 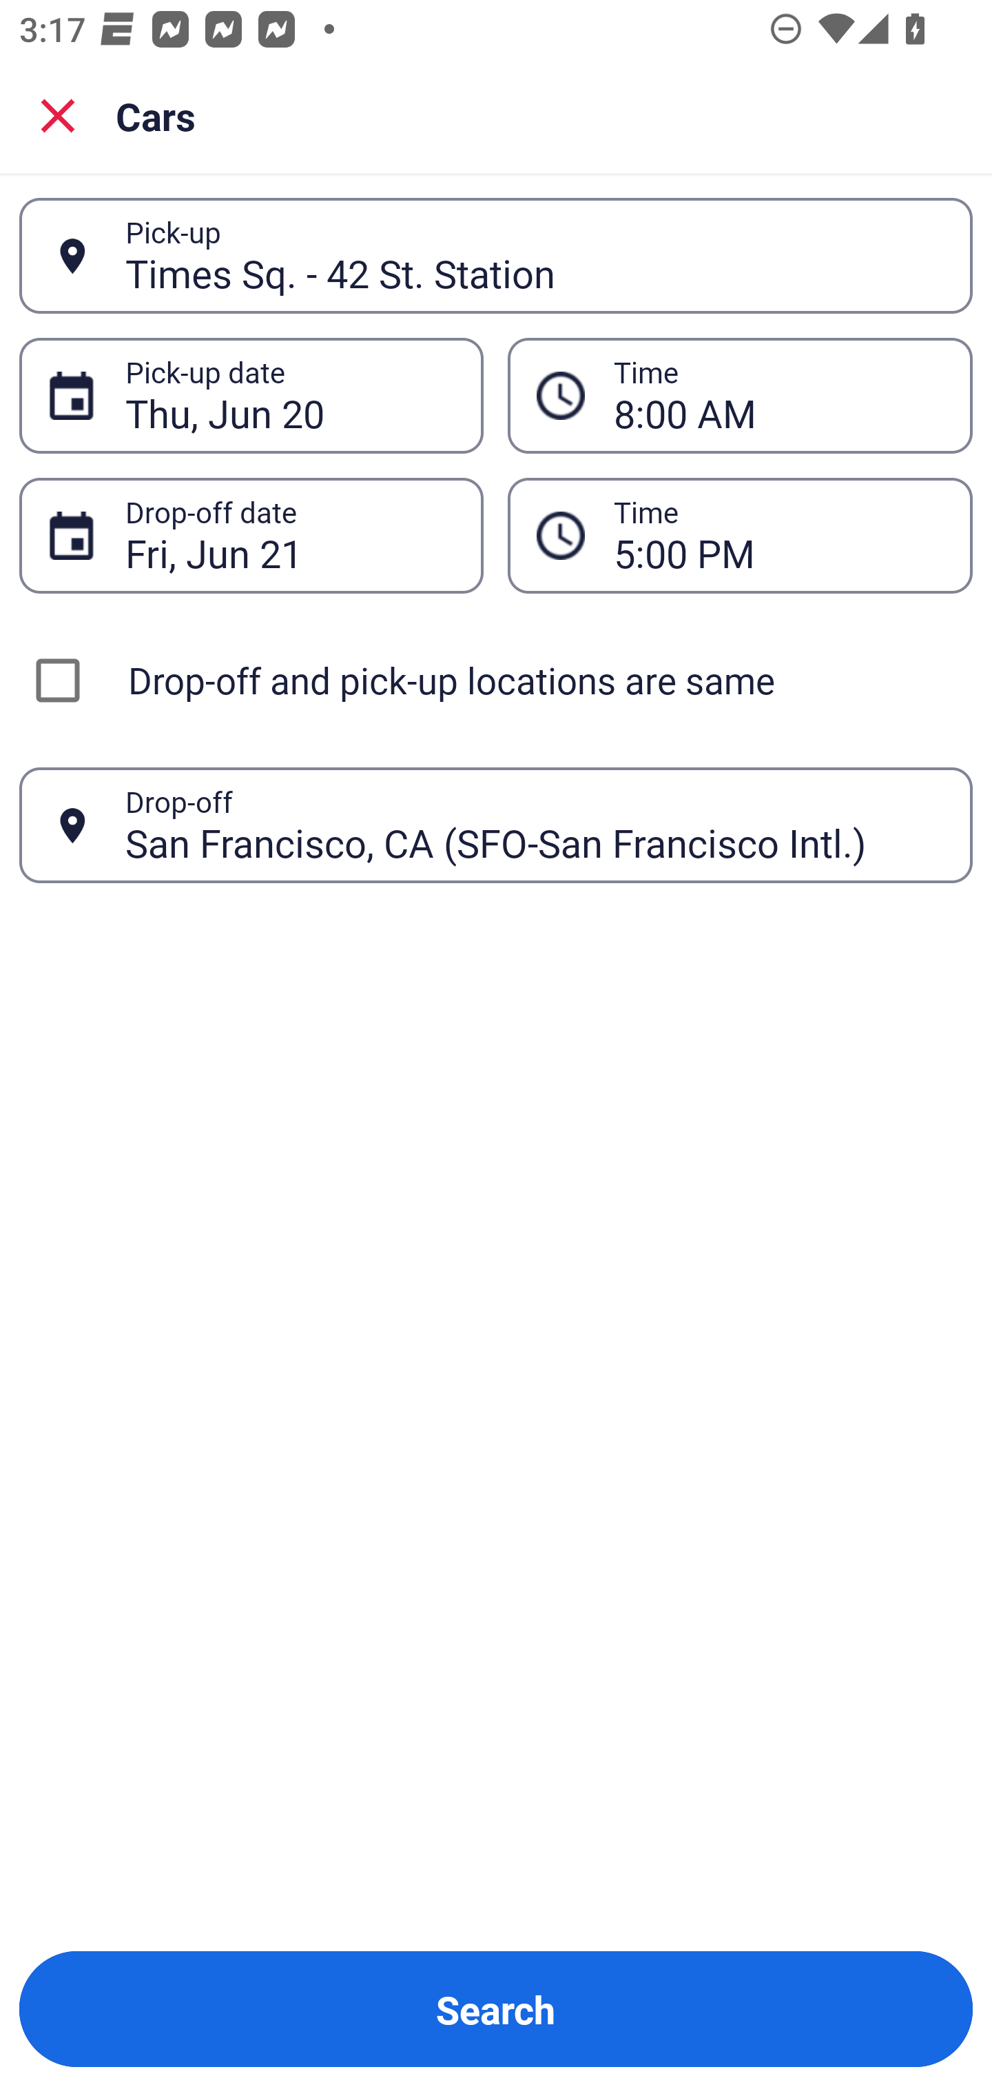 I want to click on Fri, Jun 21, so click(x=289, y=535).